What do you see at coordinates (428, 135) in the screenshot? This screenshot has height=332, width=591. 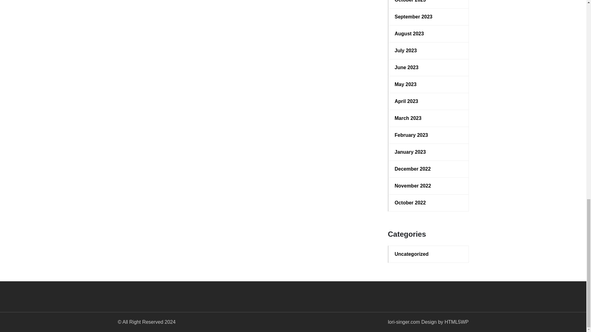 I see `February 2023` at bounding box center [428, 135].